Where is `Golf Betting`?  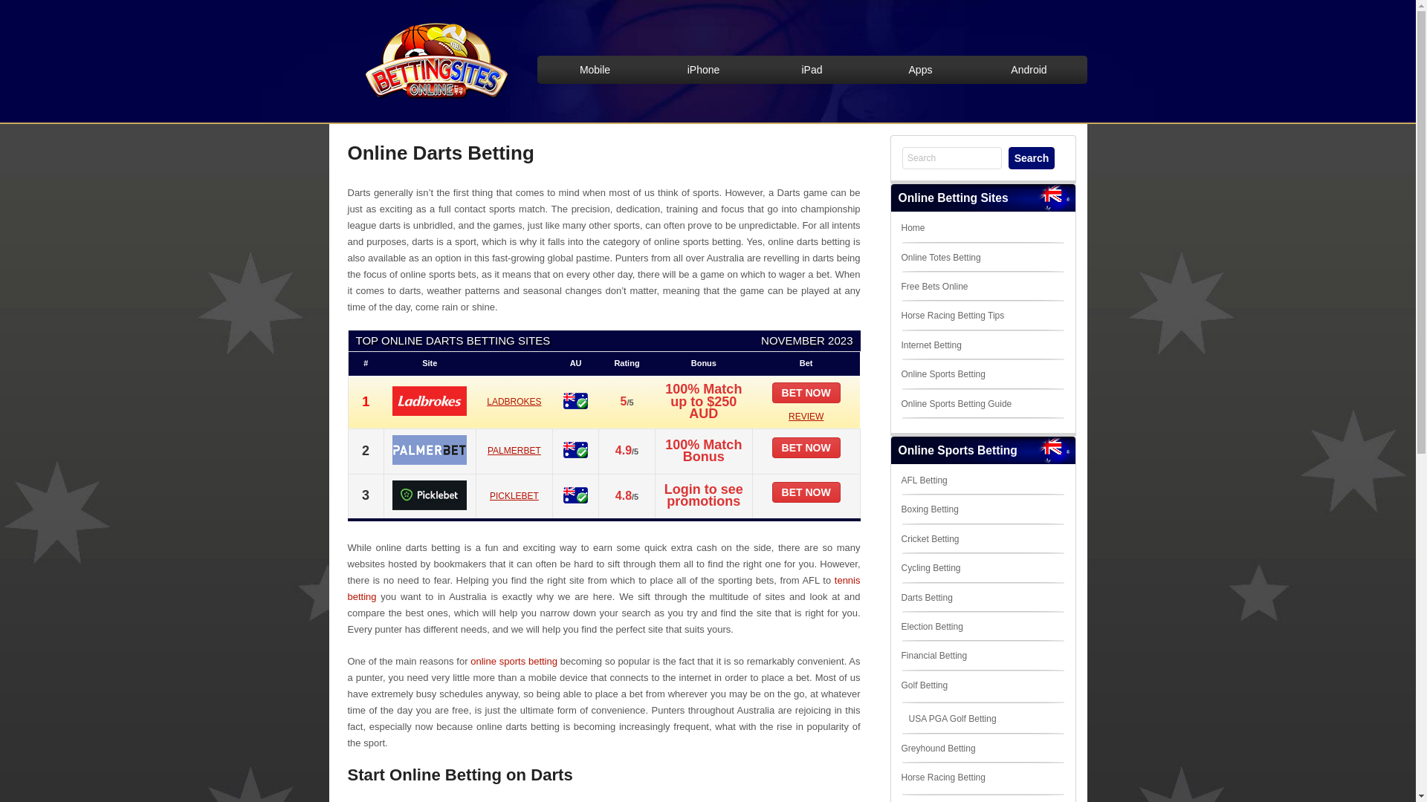 Golf Betting is located at coordinates (925, 685).